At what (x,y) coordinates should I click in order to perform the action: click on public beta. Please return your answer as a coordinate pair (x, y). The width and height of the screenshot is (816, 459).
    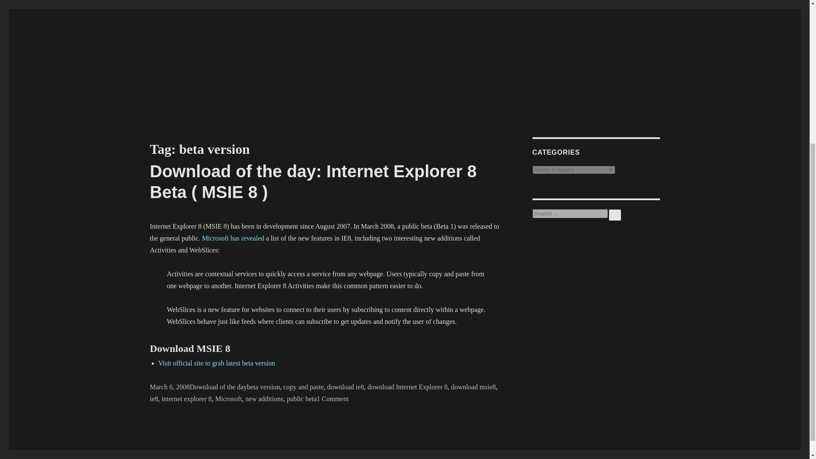
    Looking at the image, I should click on (302, 399).